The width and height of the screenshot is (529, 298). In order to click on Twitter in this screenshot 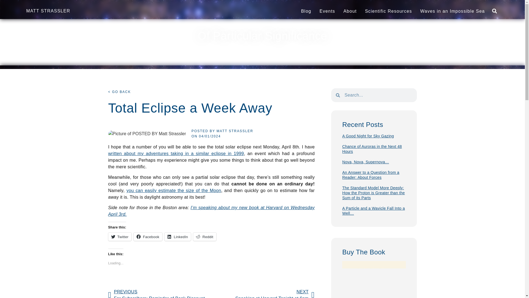, I will do `click(120, 237)`.